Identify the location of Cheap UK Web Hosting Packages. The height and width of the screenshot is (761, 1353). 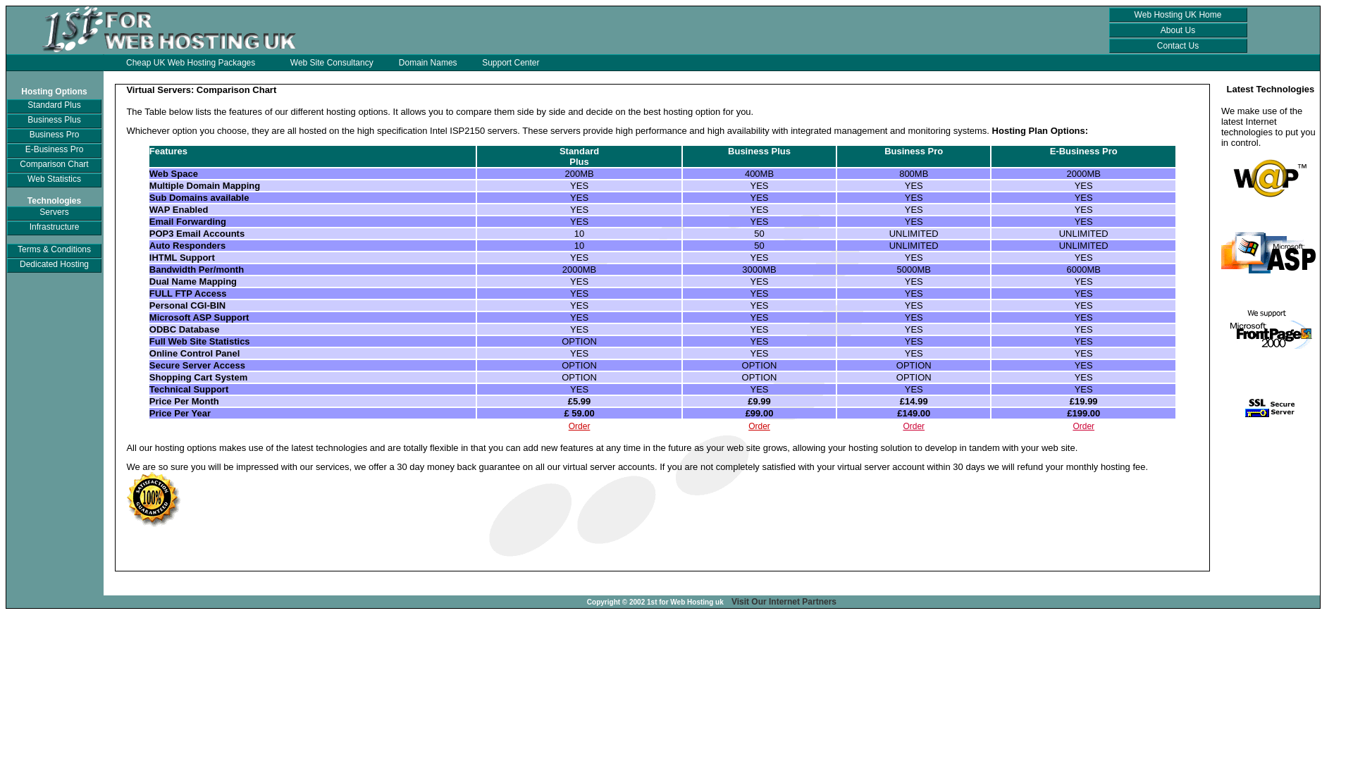
(190, 63).